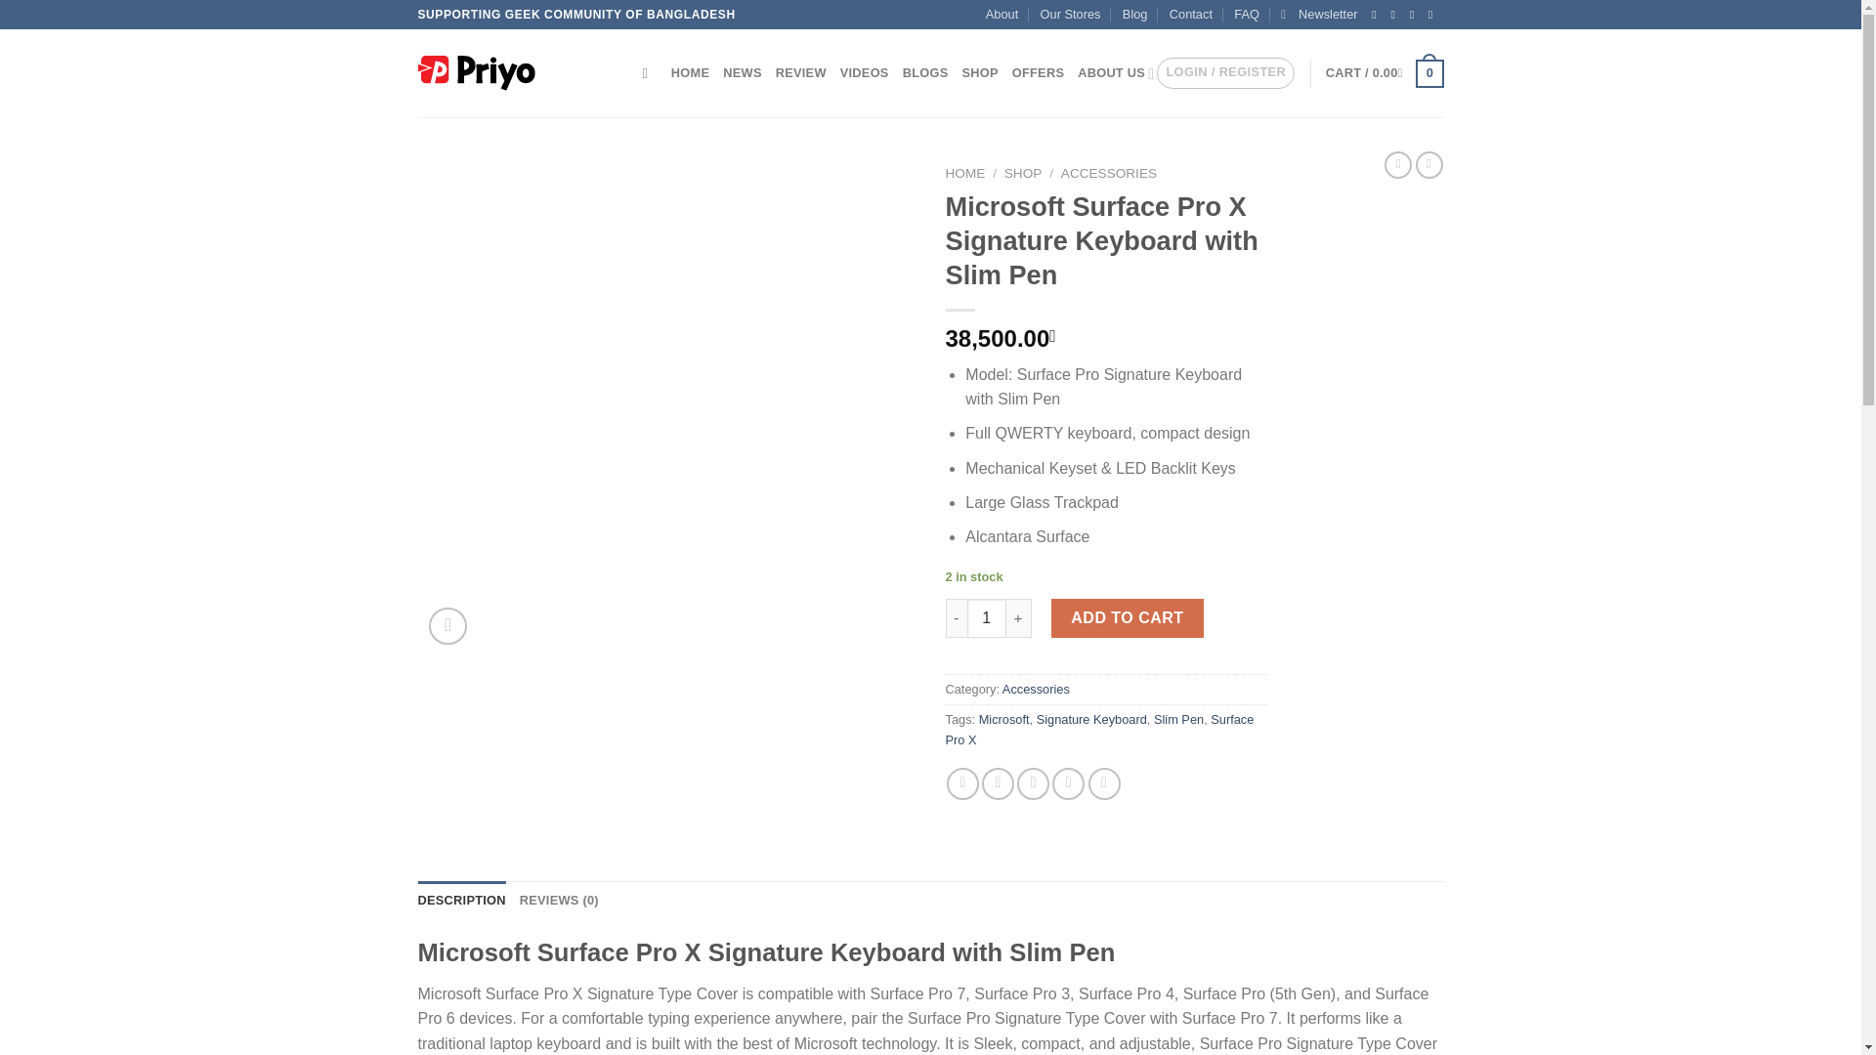 Image resolution: width=1876 pixels, height=1055 pixels. I want to click on Newsletter, so click(1319, 15).